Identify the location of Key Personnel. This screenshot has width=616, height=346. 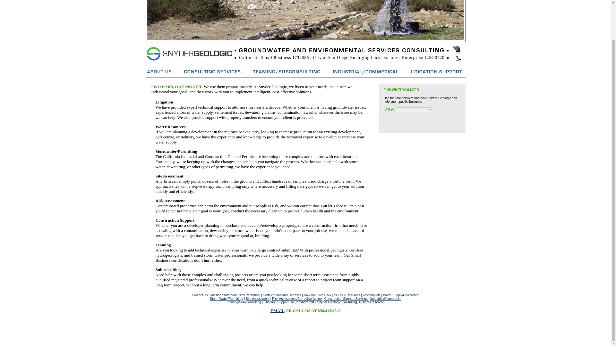
(250, 295).